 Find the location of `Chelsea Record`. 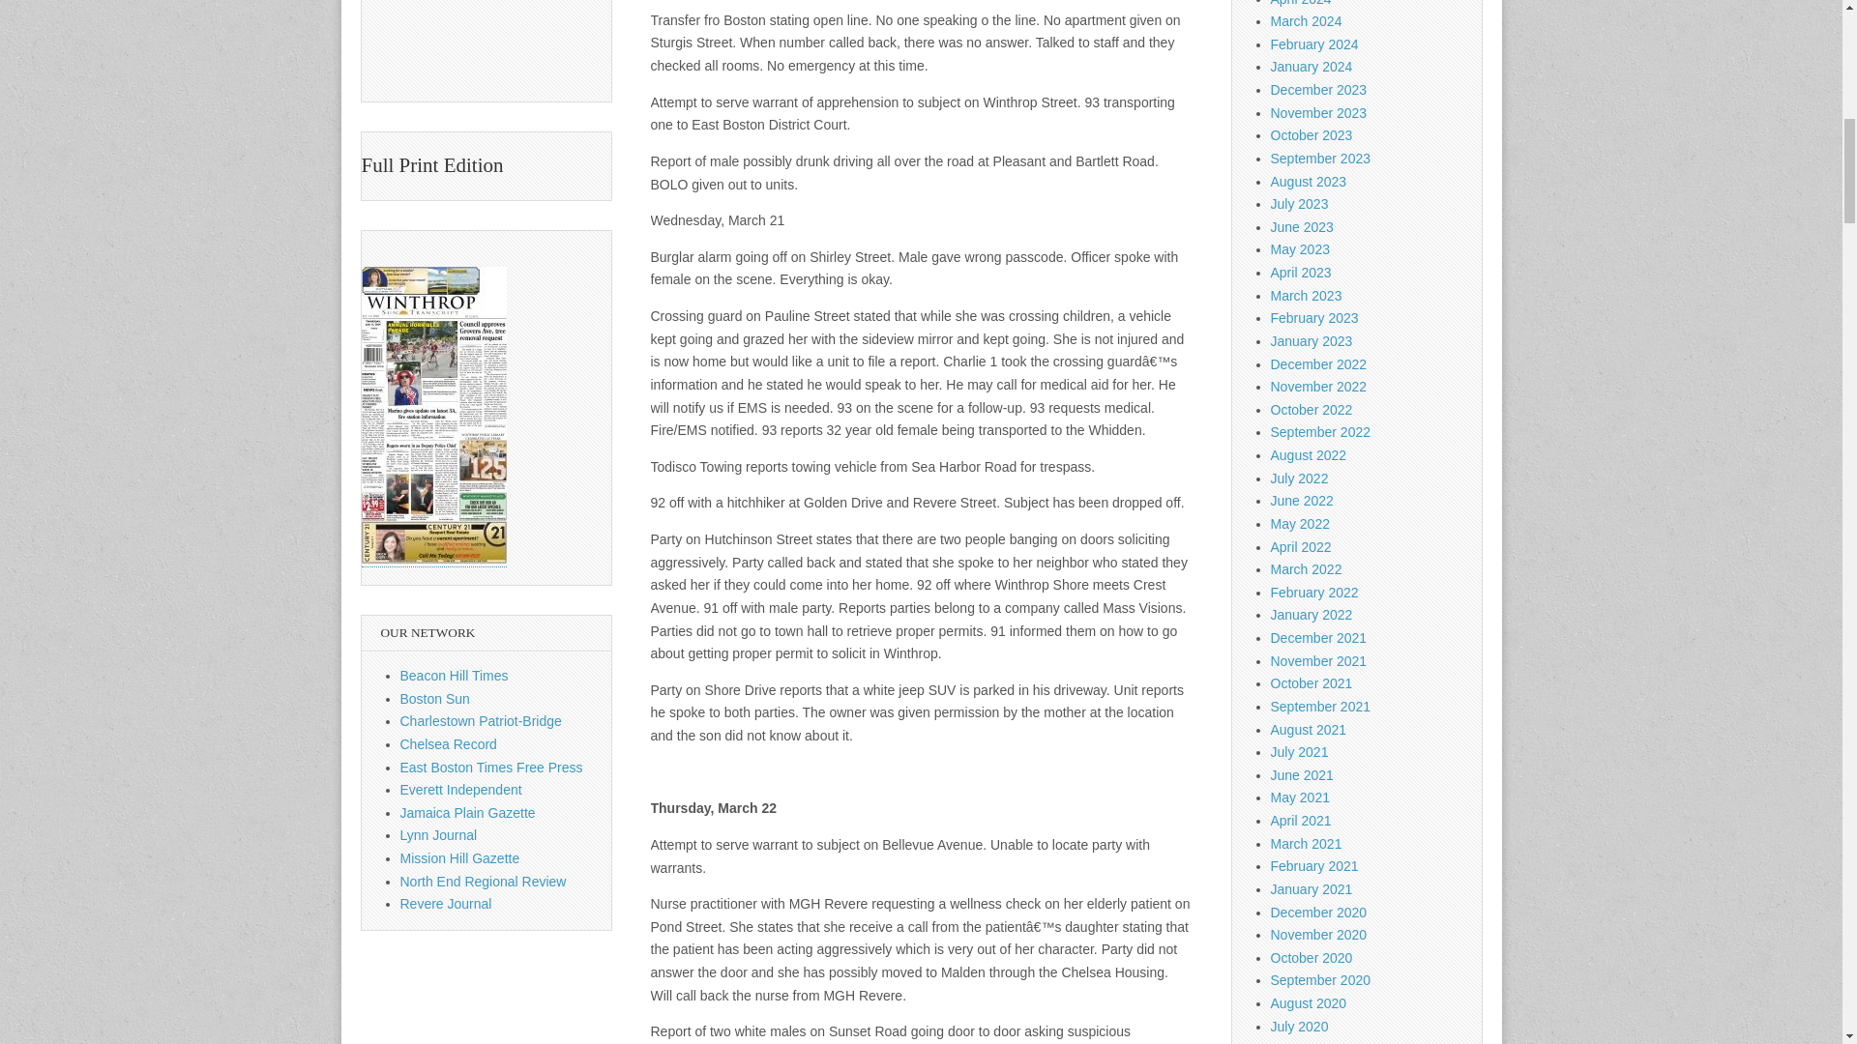

Chelsea Record is located at coordinates (449, 744).